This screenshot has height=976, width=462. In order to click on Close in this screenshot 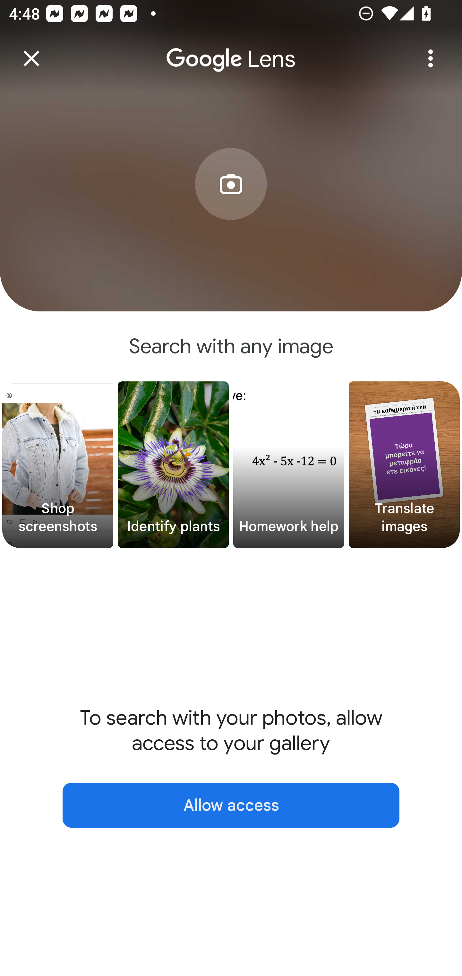, I will do `click(31, 58)`.